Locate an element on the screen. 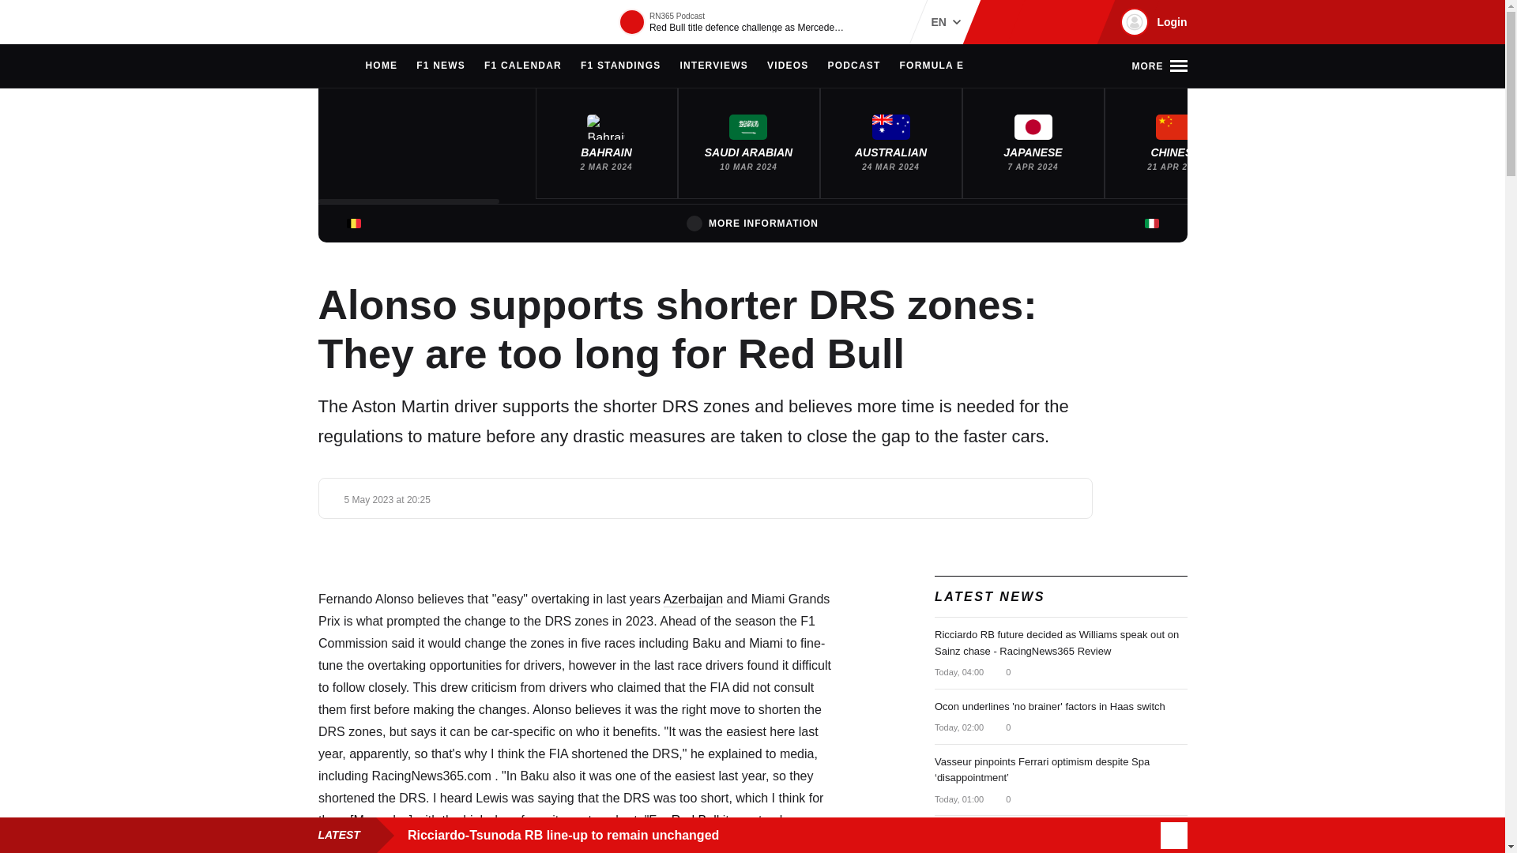  RacingNews365 is located at coordinates (365, 22).